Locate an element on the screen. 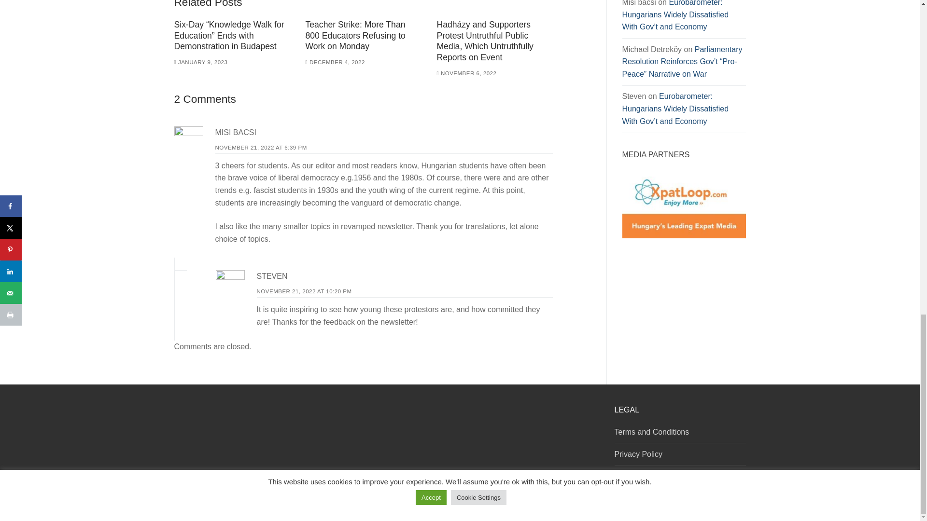 Image resolution: width=927 pixels, height=521 pixels. NOVEMBER 6, 2022 is located at coordinates (466, 73).